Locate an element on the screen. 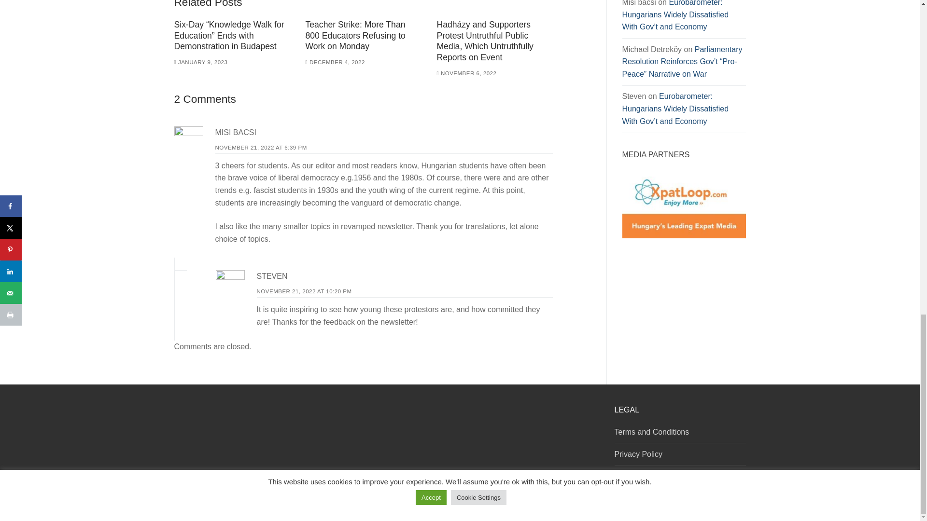 Image resolution: width=927 pixels, height=521 pixels. NOVEMBER 6, 2022 is located at coordinates (466, 73).